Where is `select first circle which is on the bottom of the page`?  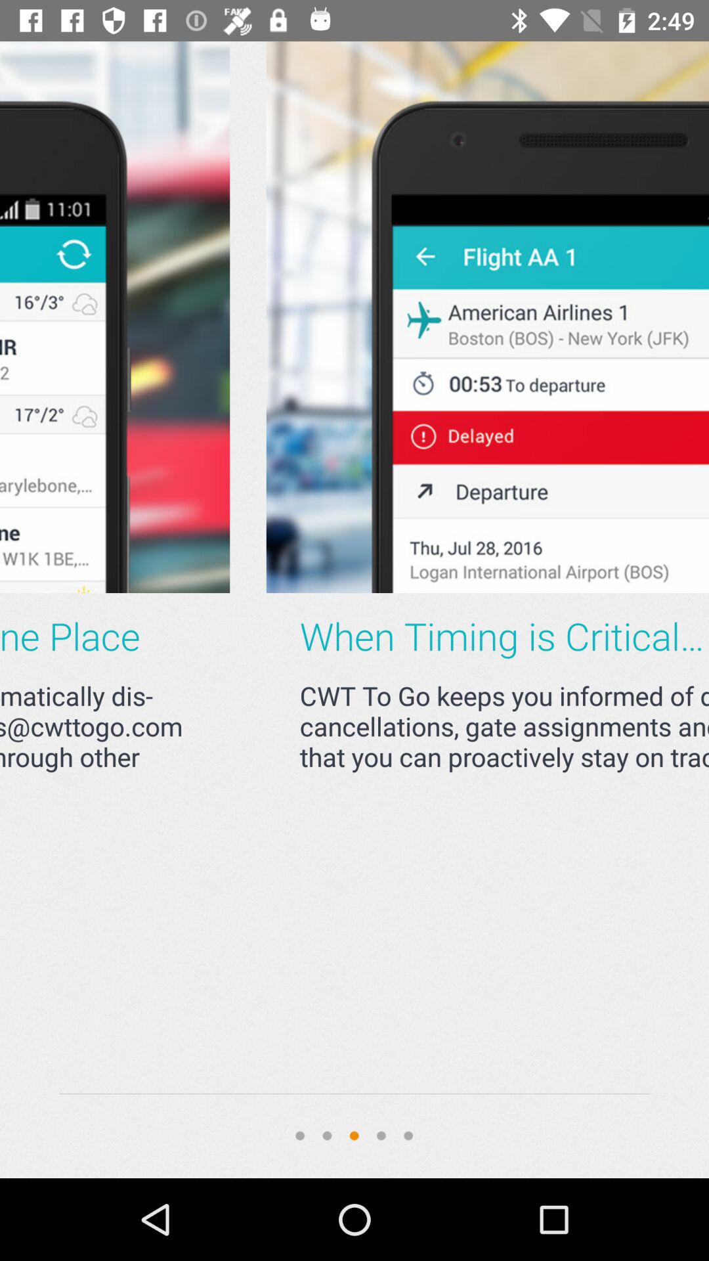 select first circle which is on the bottom of the page is located at coordinates (299, 1135).